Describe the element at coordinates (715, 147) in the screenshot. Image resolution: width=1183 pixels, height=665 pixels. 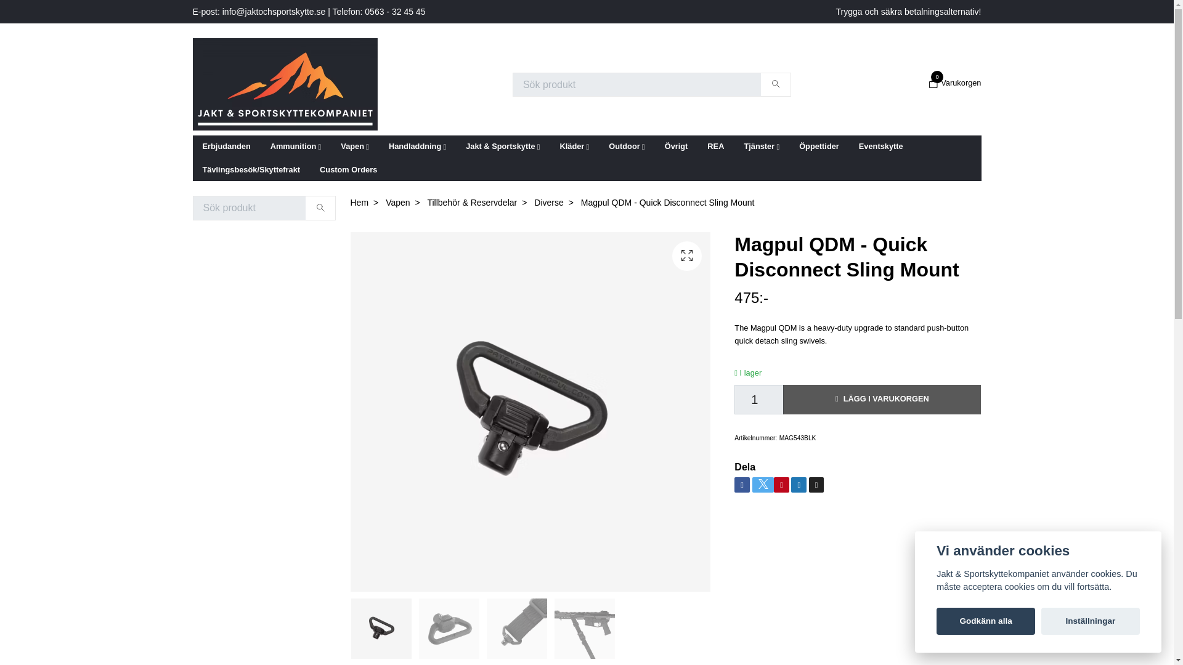
I see `Erbjudanden` at that location.